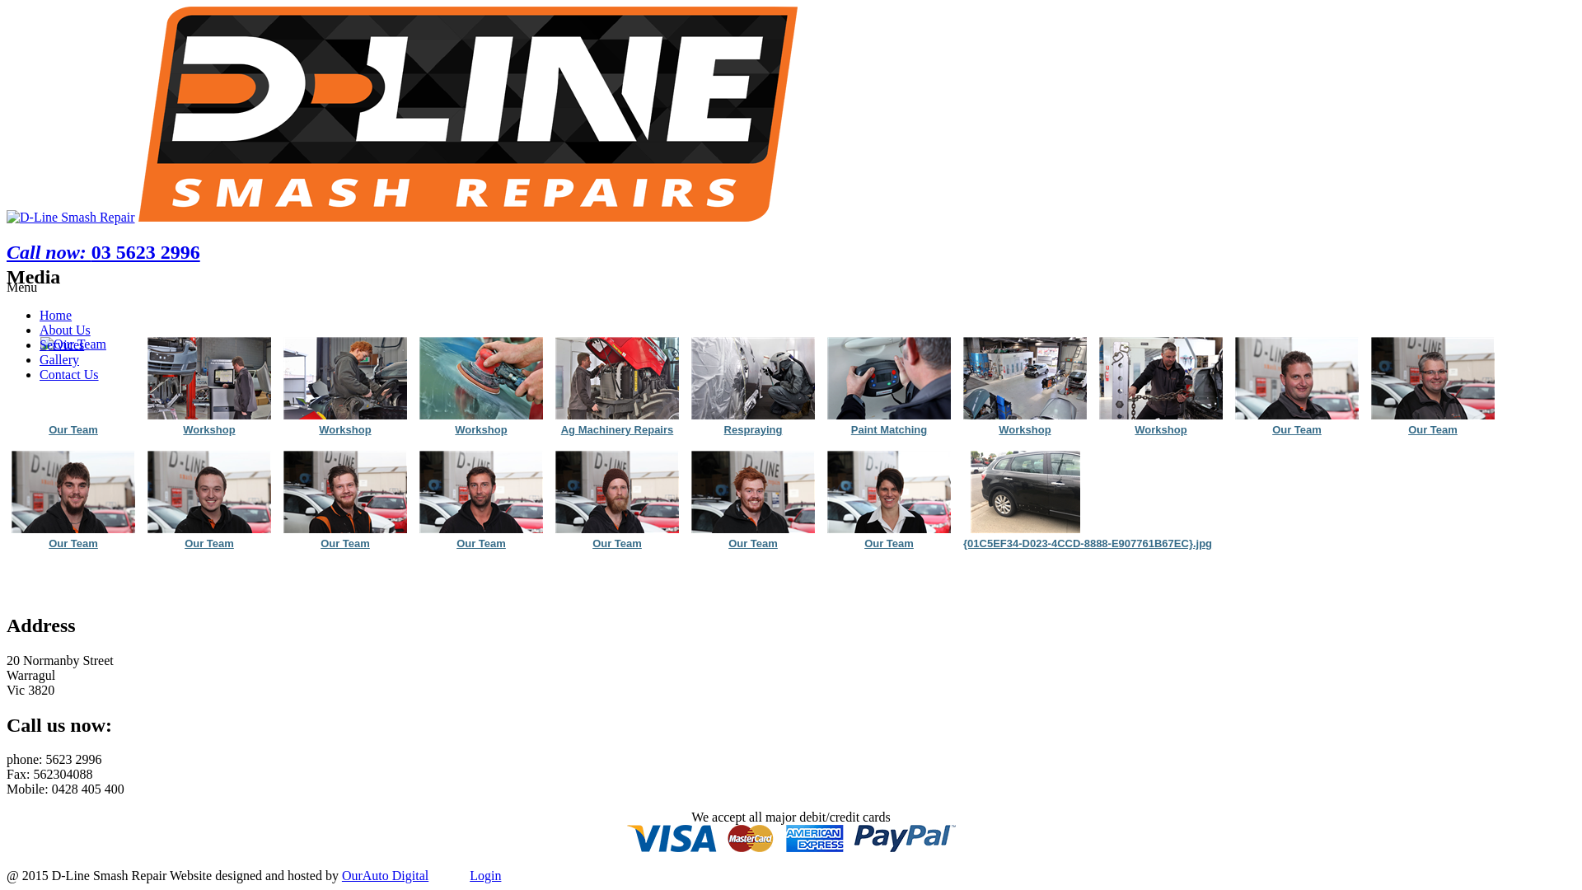 The height and width of the screenshot is (890, 1582). Describe the element at coordinates (73, 492) in the screenshot. I see `Our Team` at that location.